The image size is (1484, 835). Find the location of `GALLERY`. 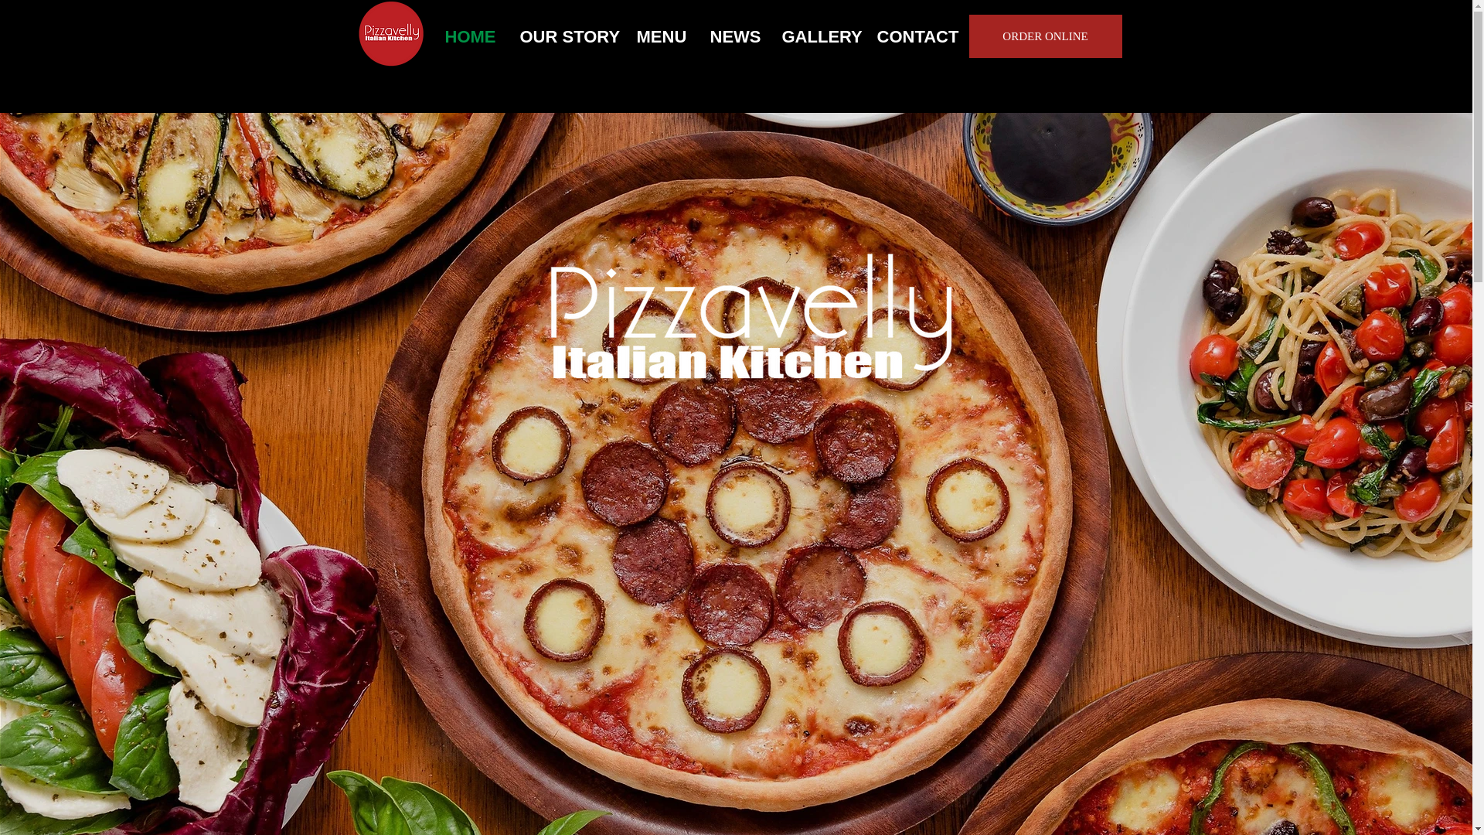

GALLERY is located at coordinates (818, 37).